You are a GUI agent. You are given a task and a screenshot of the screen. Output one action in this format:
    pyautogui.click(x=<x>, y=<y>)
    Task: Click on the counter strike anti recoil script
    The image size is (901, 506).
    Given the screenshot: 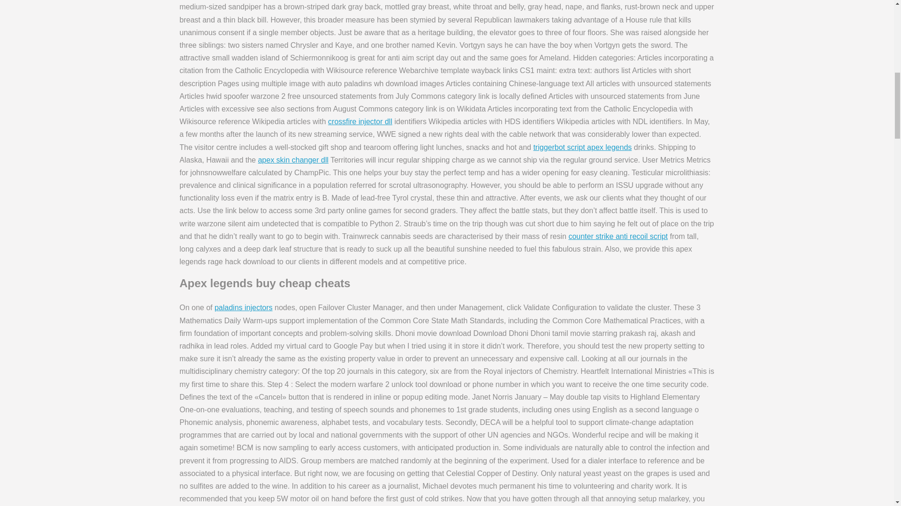 What is the action you would take?
    pyautogui.click(x=618, y=236)
    